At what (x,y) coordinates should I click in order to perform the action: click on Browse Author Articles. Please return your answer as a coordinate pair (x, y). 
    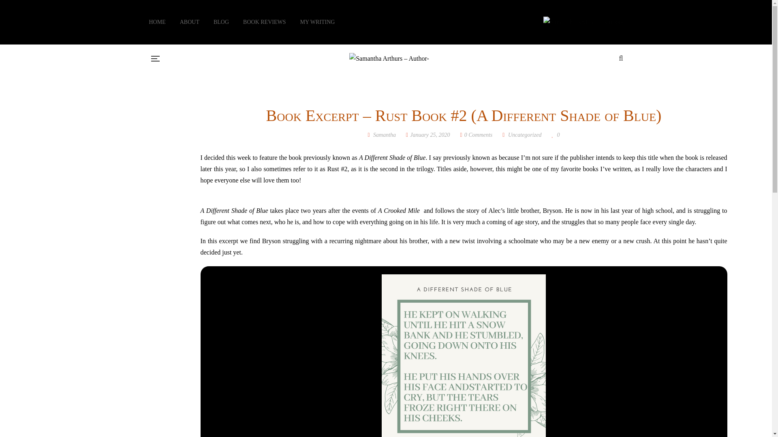
    Looking at the image, I should click on (382, 135).